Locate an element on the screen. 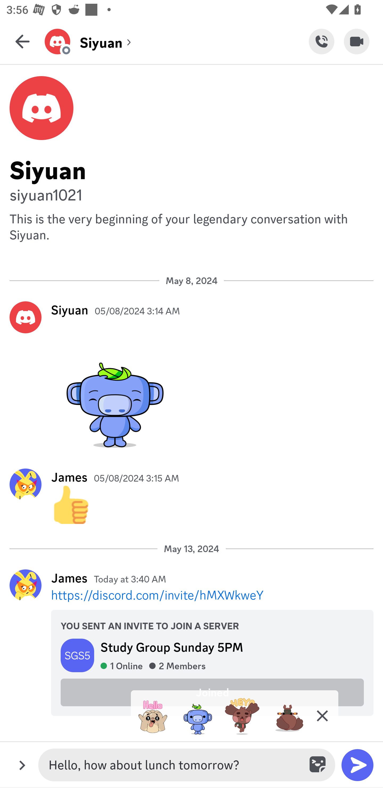 The height and width of the screenshot is (788, 383). Send is located at coordinates (357, 765).